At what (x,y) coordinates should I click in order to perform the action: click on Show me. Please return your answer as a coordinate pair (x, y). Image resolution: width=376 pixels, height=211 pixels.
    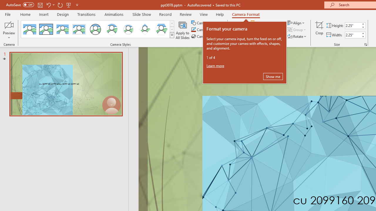
    Looking at the image, I should click on (273, 76).